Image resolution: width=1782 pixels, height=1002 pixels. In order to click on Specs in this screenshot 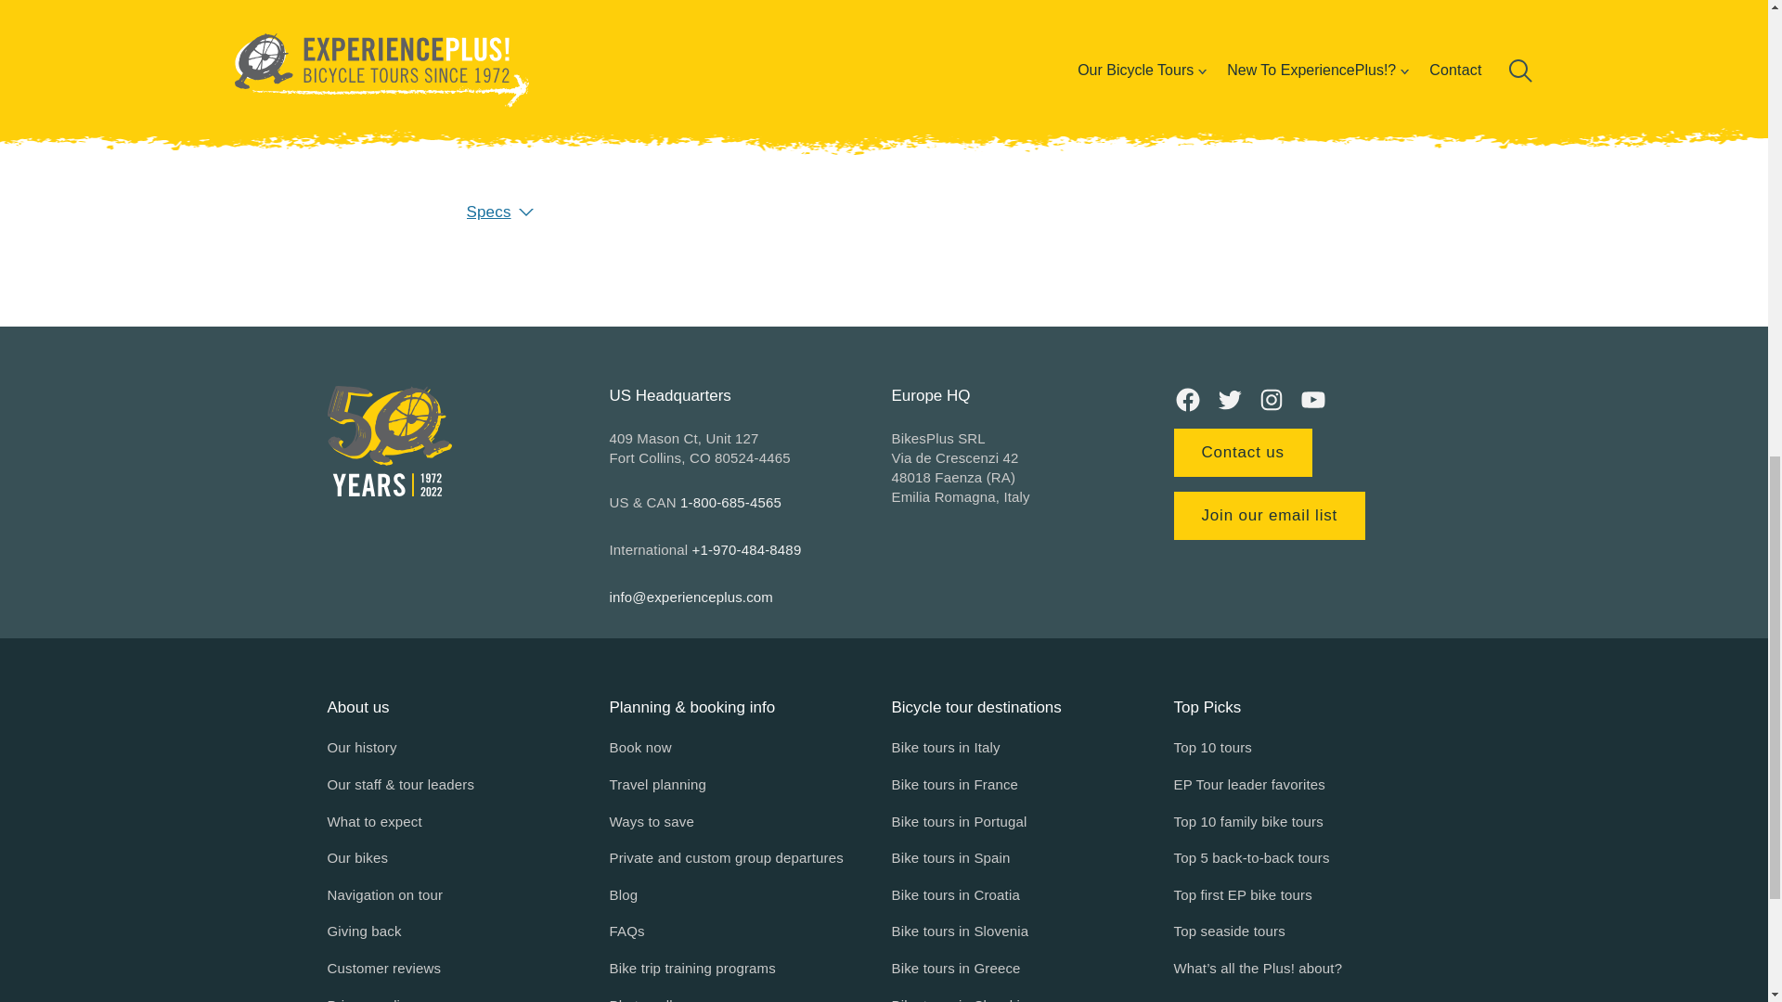, I will do `click(883, 212)`.